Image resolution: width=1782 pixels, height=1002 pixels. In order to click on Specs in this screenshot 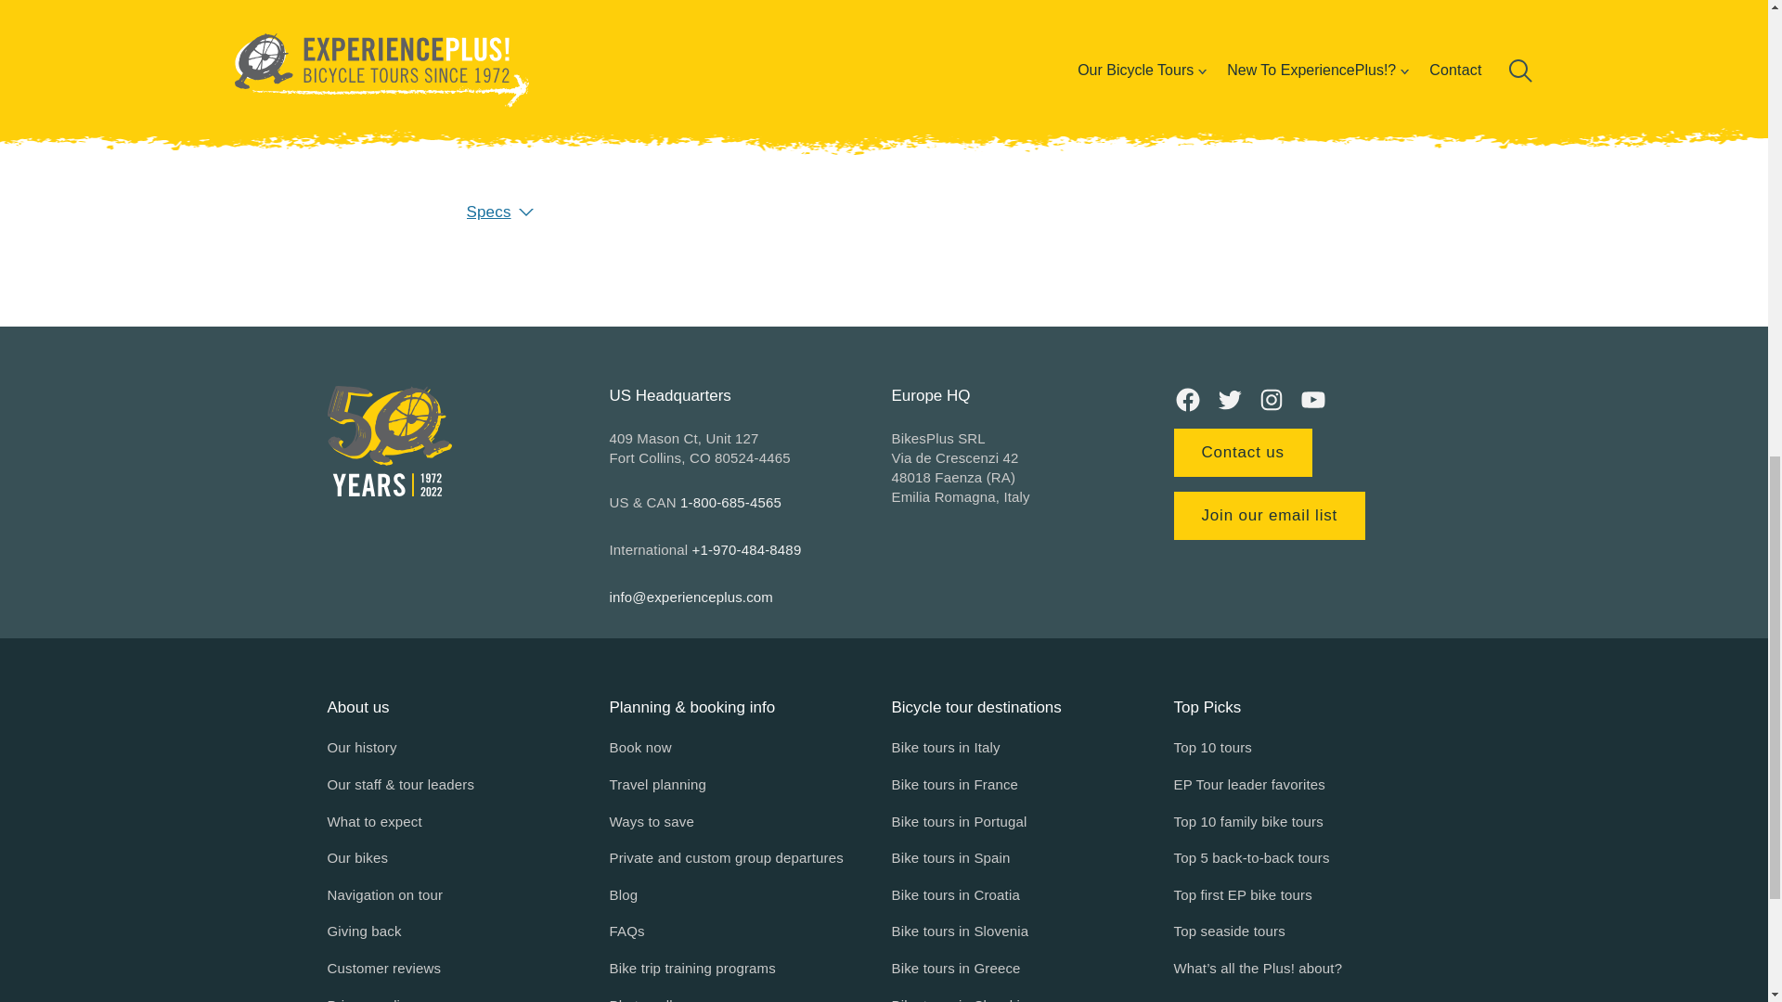, I will do `click(883, 212)`.